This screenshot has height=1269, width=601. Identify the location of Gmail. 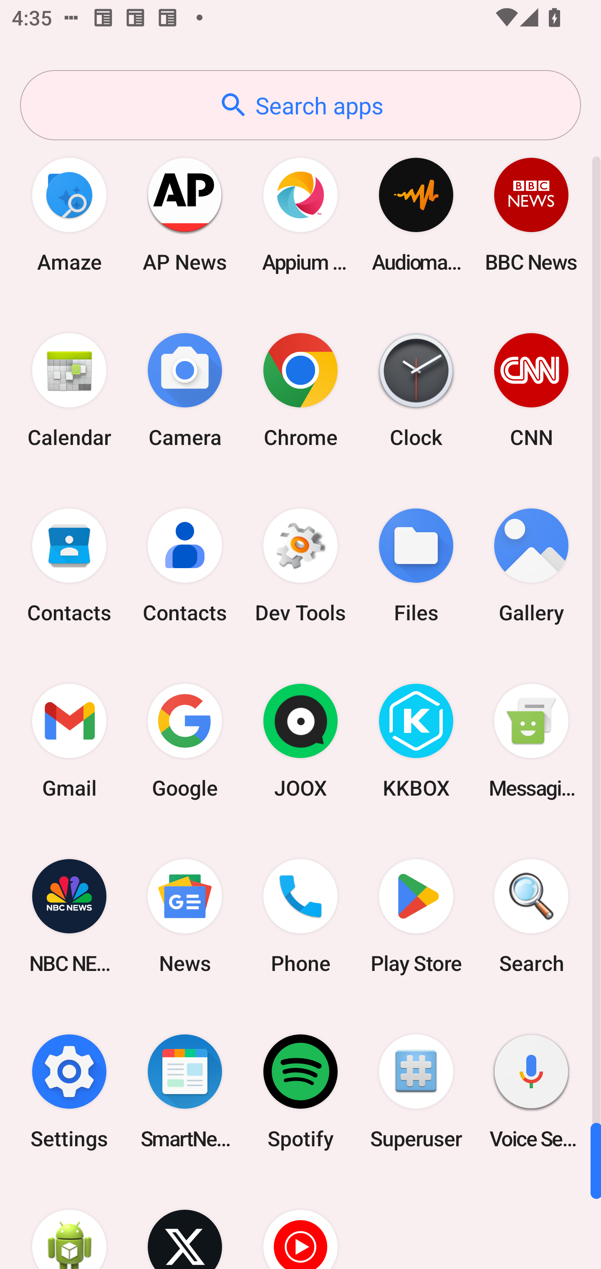
(69, 741).